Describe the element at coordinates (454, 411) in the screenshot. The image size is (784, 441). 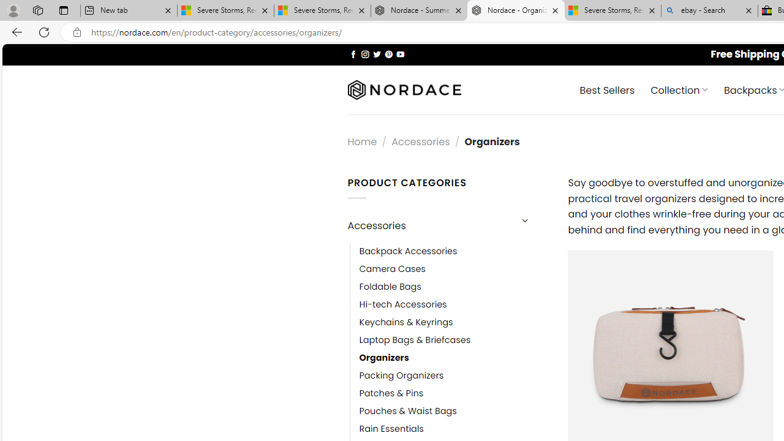
I see `Pouches & Waist Bags` at that location.